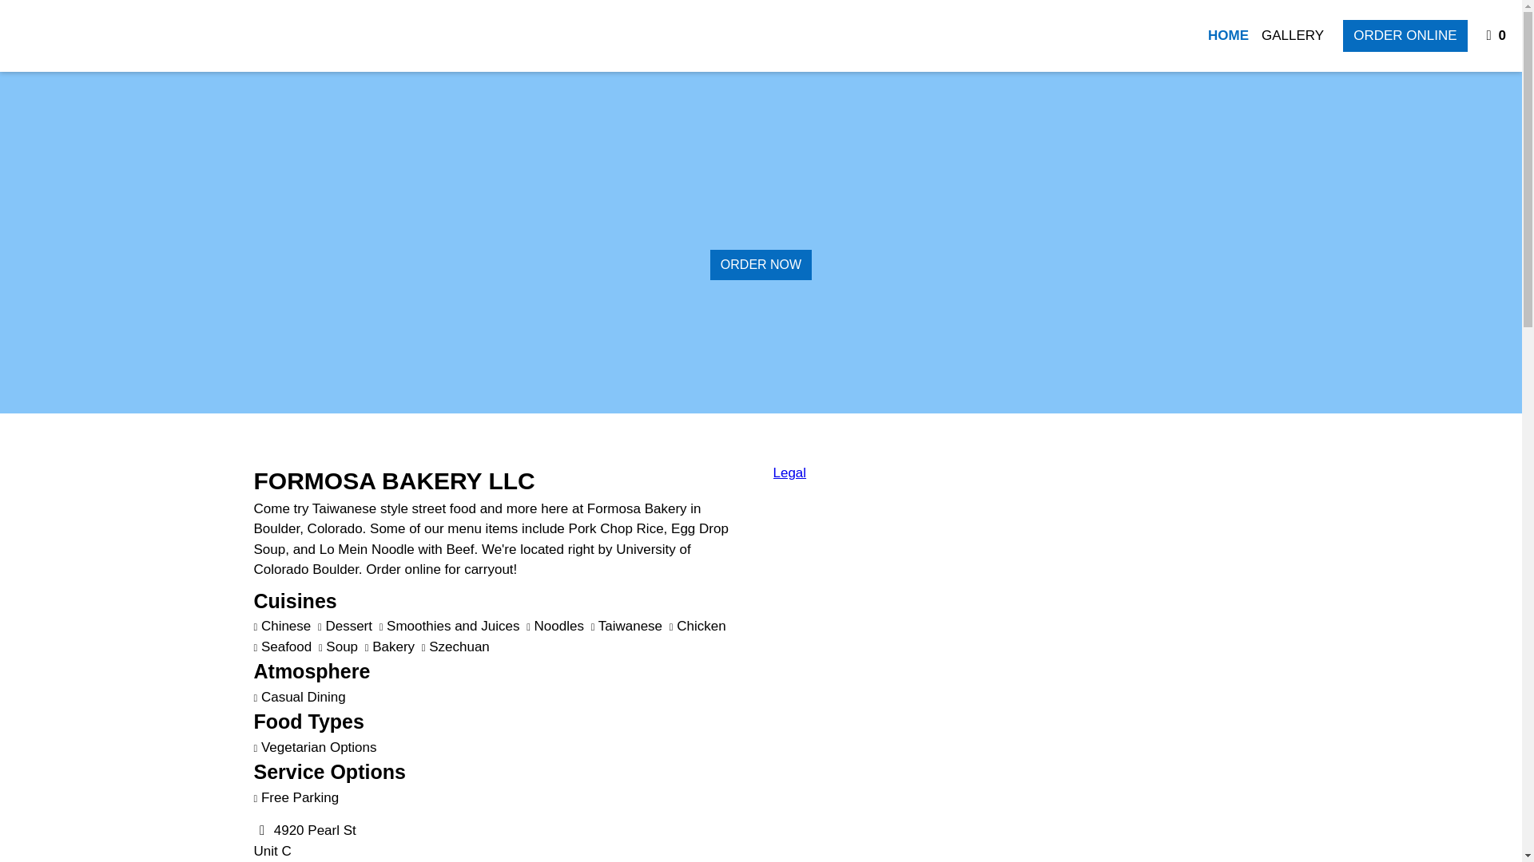  Describe the element at coordinates (321, 843) in the screenshot. I see `HOME` at that location.